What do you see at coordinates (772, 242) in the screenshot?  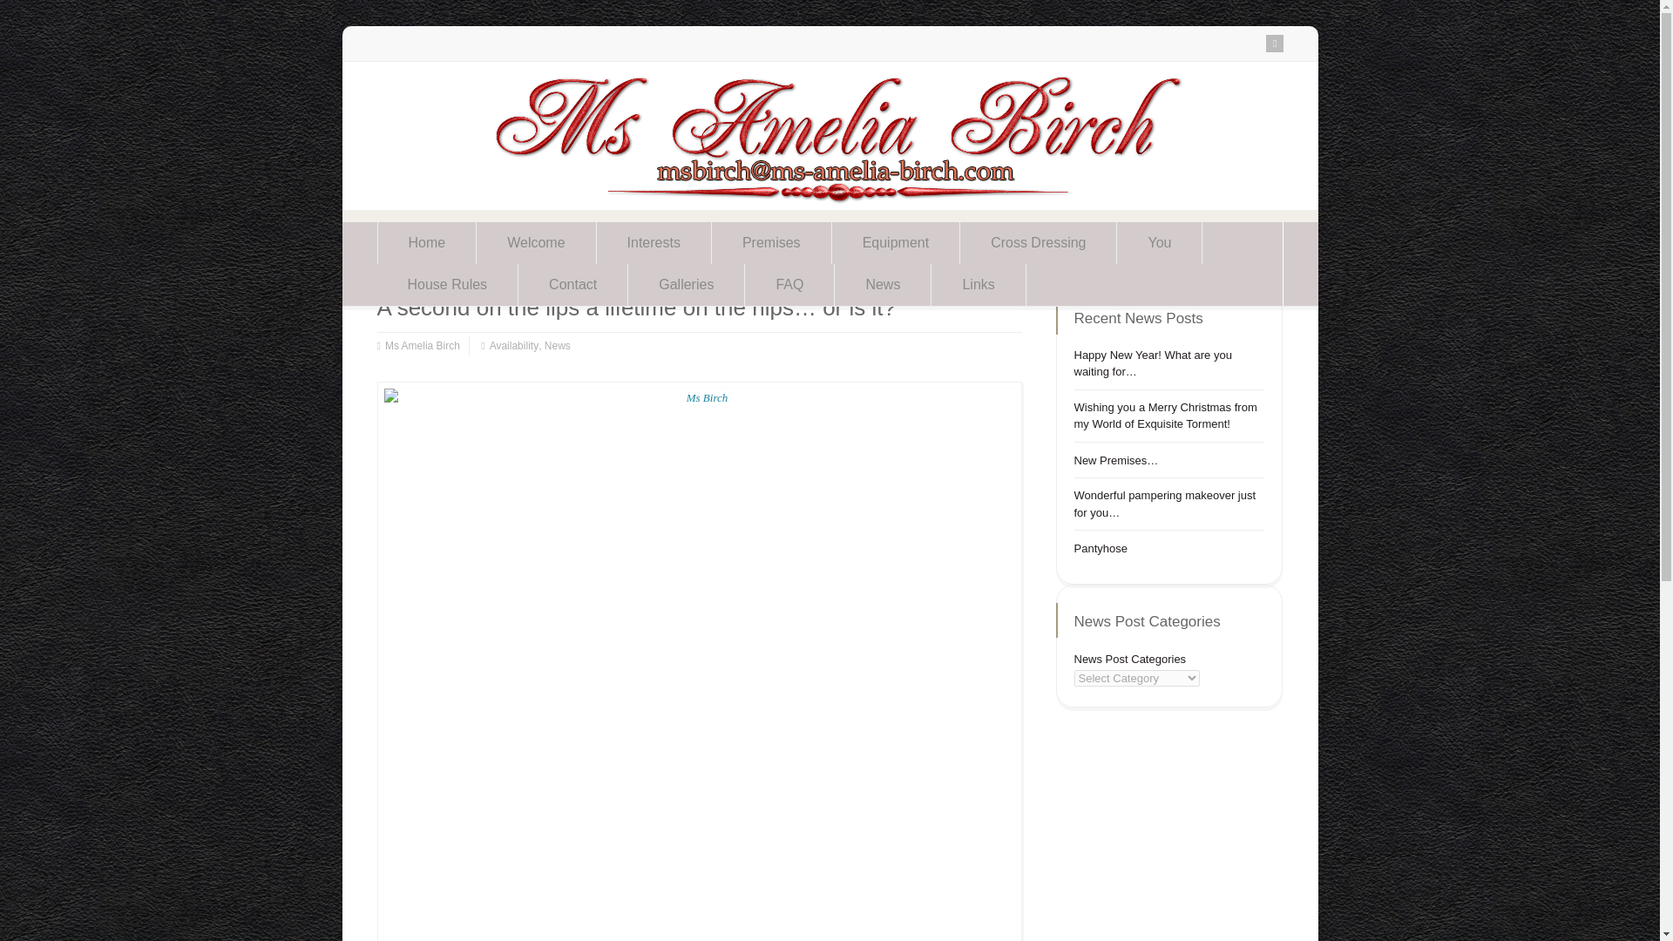 I see `Premises` at bounding box center [772, 242].